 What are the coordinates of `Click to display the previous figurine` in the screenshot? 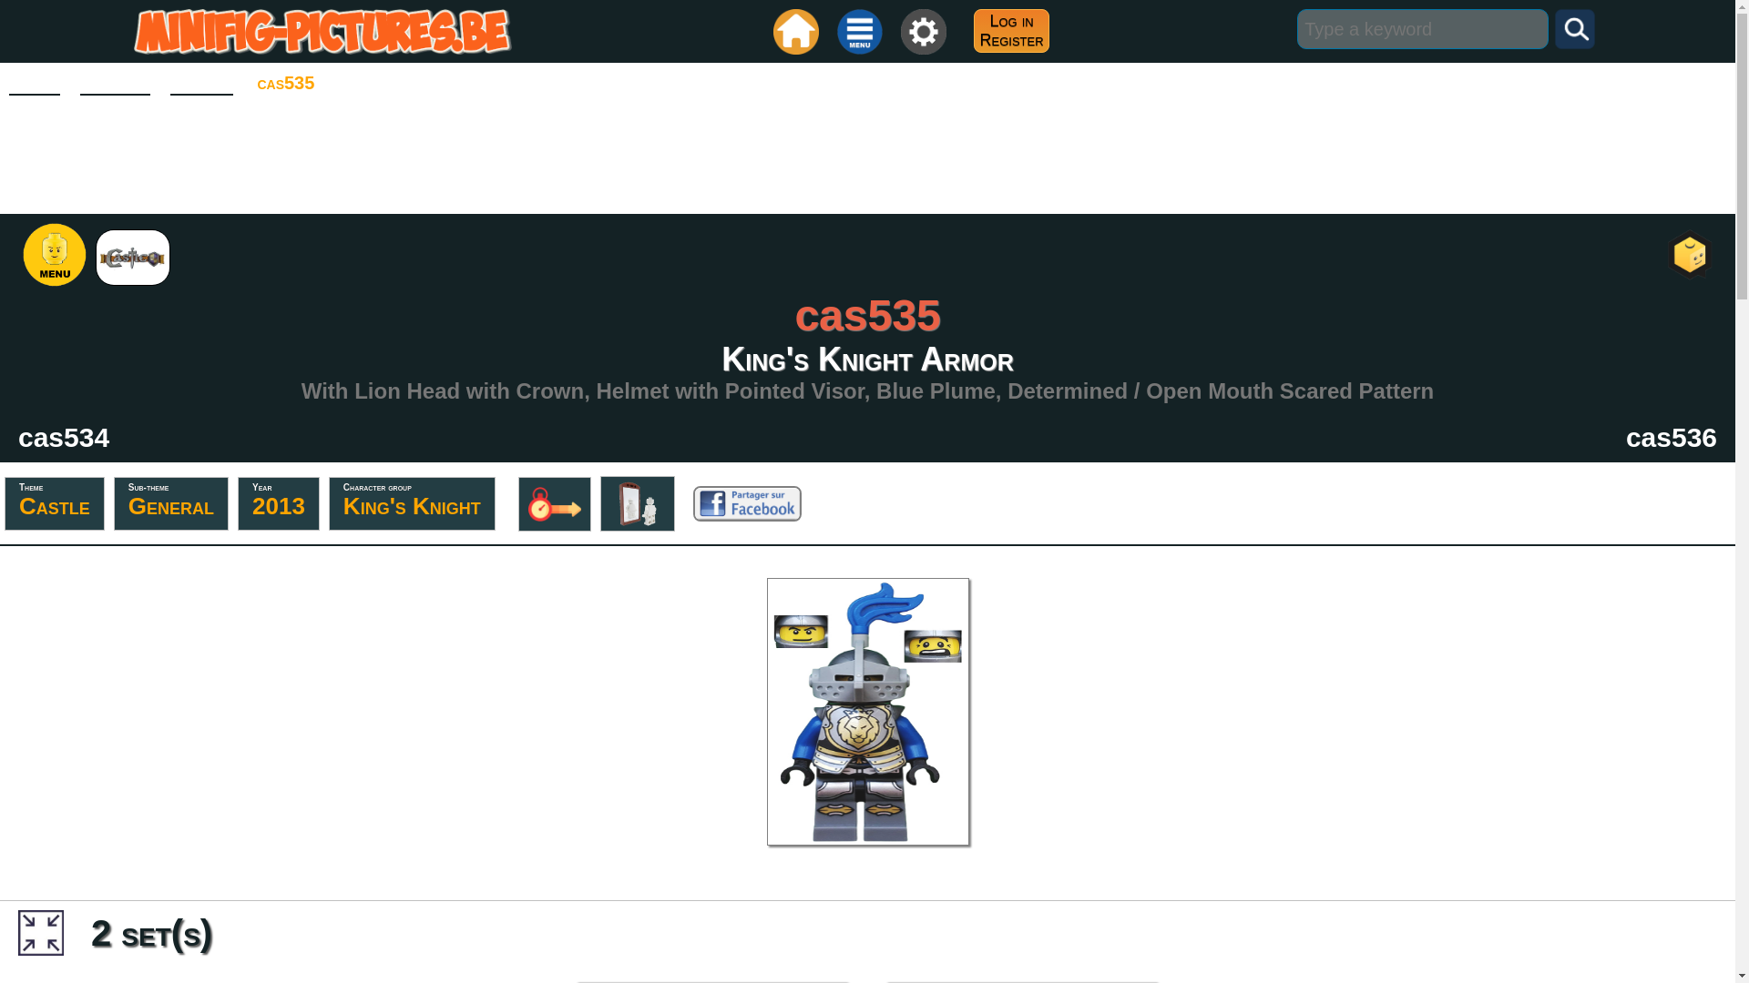 It's located at (278, 502).